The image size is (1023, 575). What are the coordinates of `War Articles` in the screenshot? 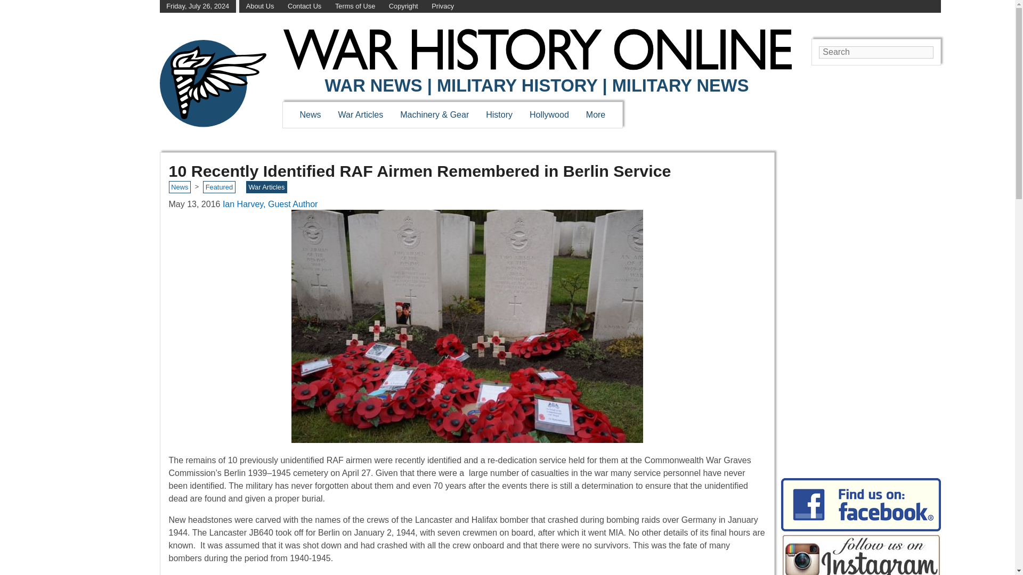 It's located at (361, 114).